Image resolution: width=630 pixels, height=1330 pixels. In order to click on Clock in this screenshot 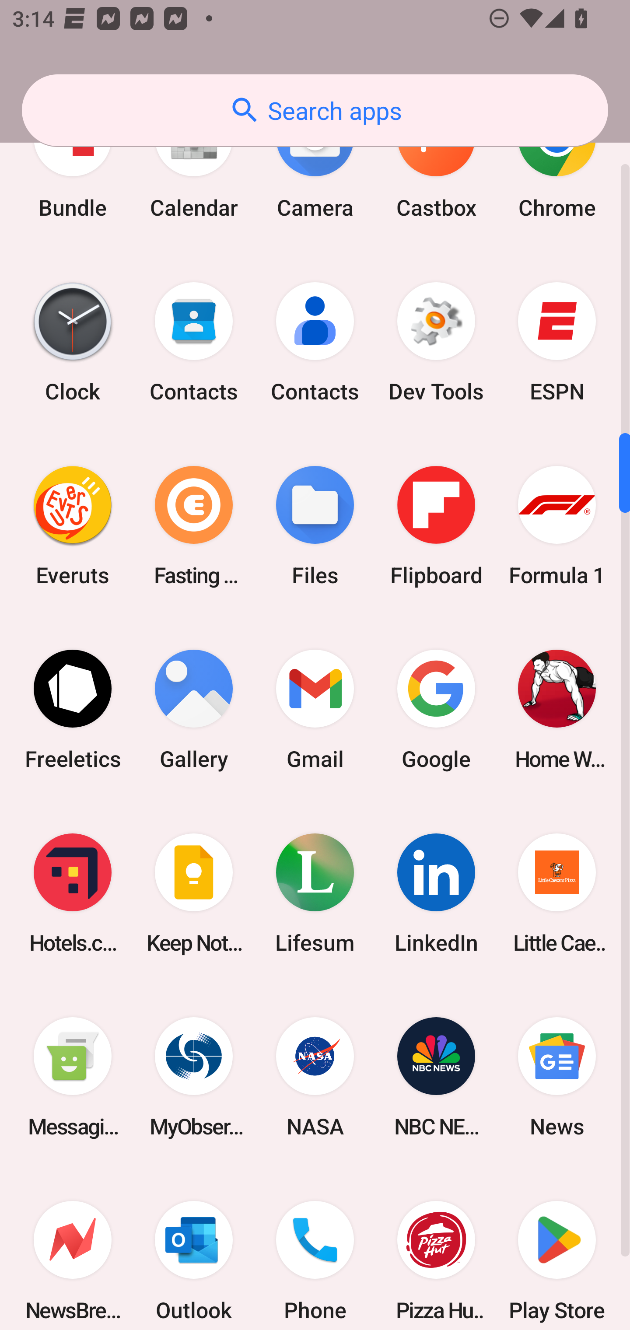, I will do `click(73, 342)`.